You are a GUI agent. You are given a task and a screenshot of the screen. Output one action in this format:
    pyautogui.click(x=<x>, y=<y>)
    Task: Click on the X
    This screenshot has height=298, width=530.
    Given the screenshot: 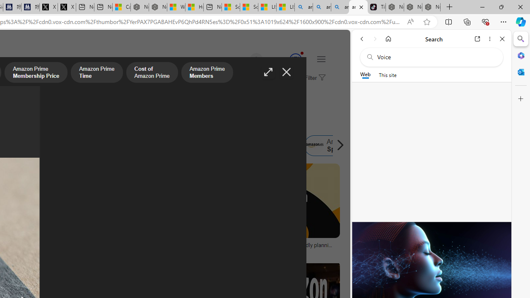 What is the action you would take?
    pyautogui.click(x=67, y=7)
    